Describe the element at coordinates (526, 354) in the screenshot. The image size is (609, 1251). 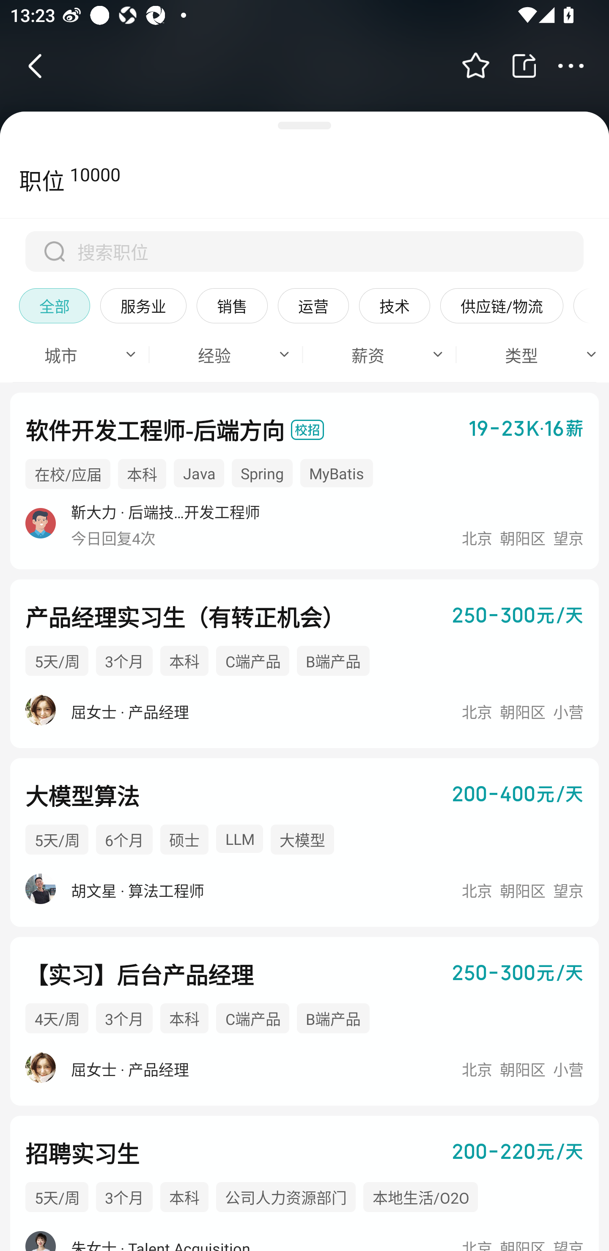
I see `类型` at that location.